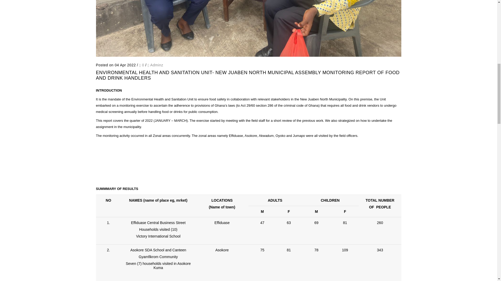  I want to click on 0, so click(141, 65).